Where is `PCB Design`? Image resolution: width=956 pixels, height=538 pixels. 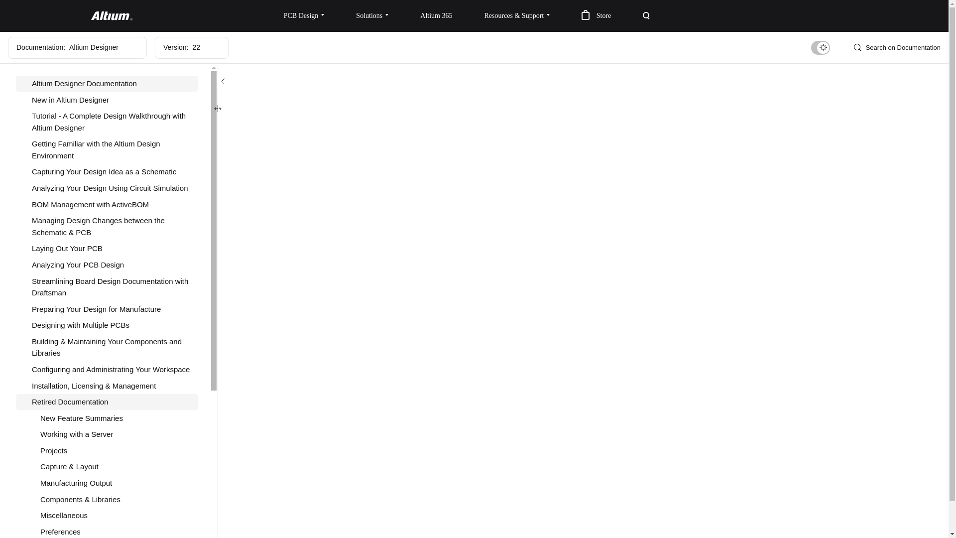 PCB Design is located at coordinates (304, 16).